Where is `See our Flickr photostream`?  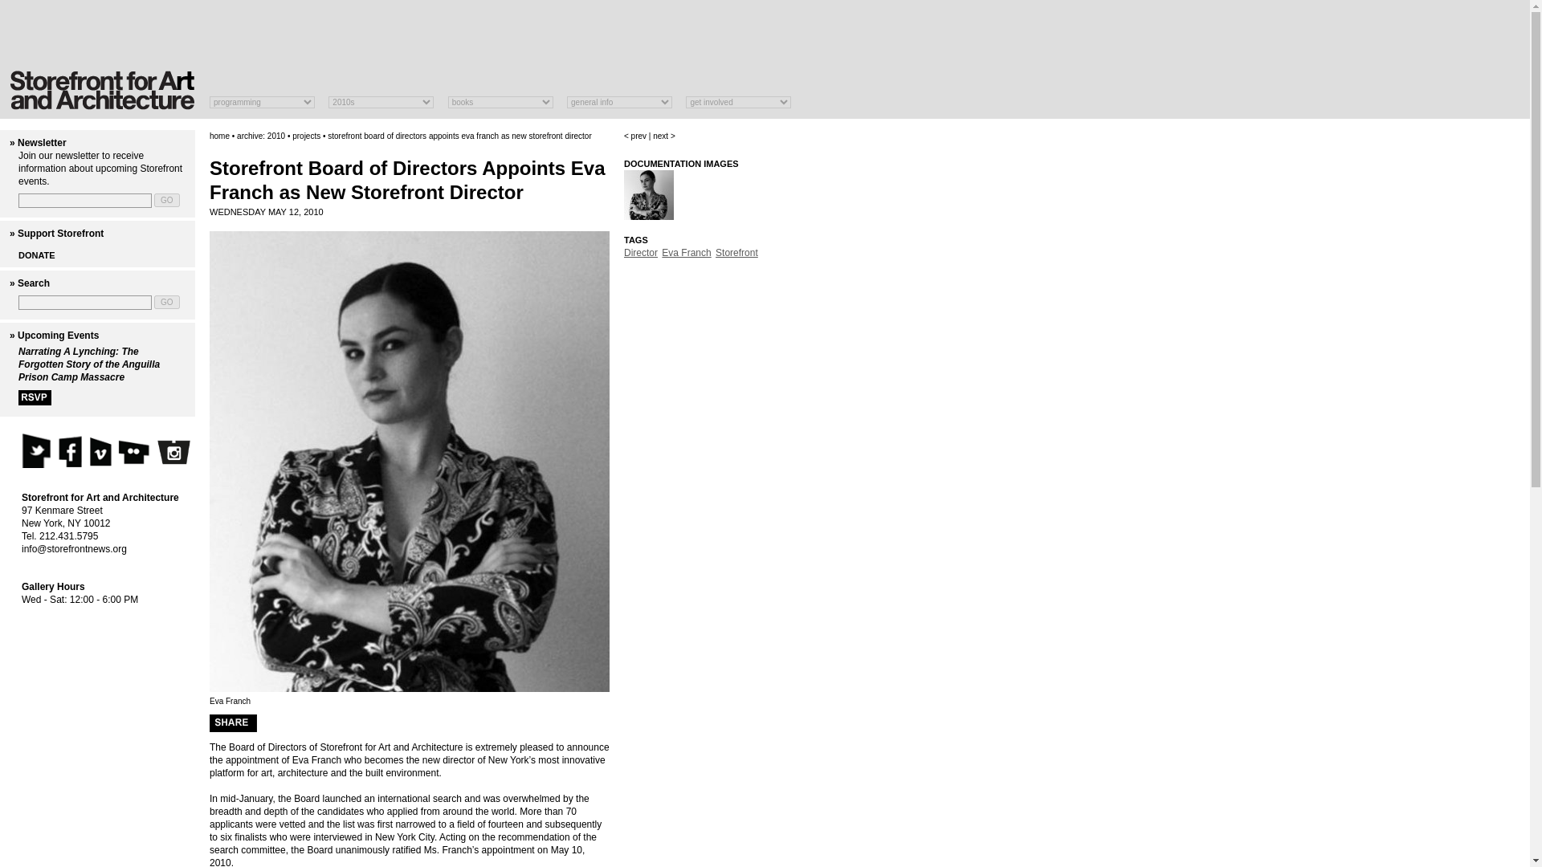
See our Flickr photostream is located at coordinates (135, 450).